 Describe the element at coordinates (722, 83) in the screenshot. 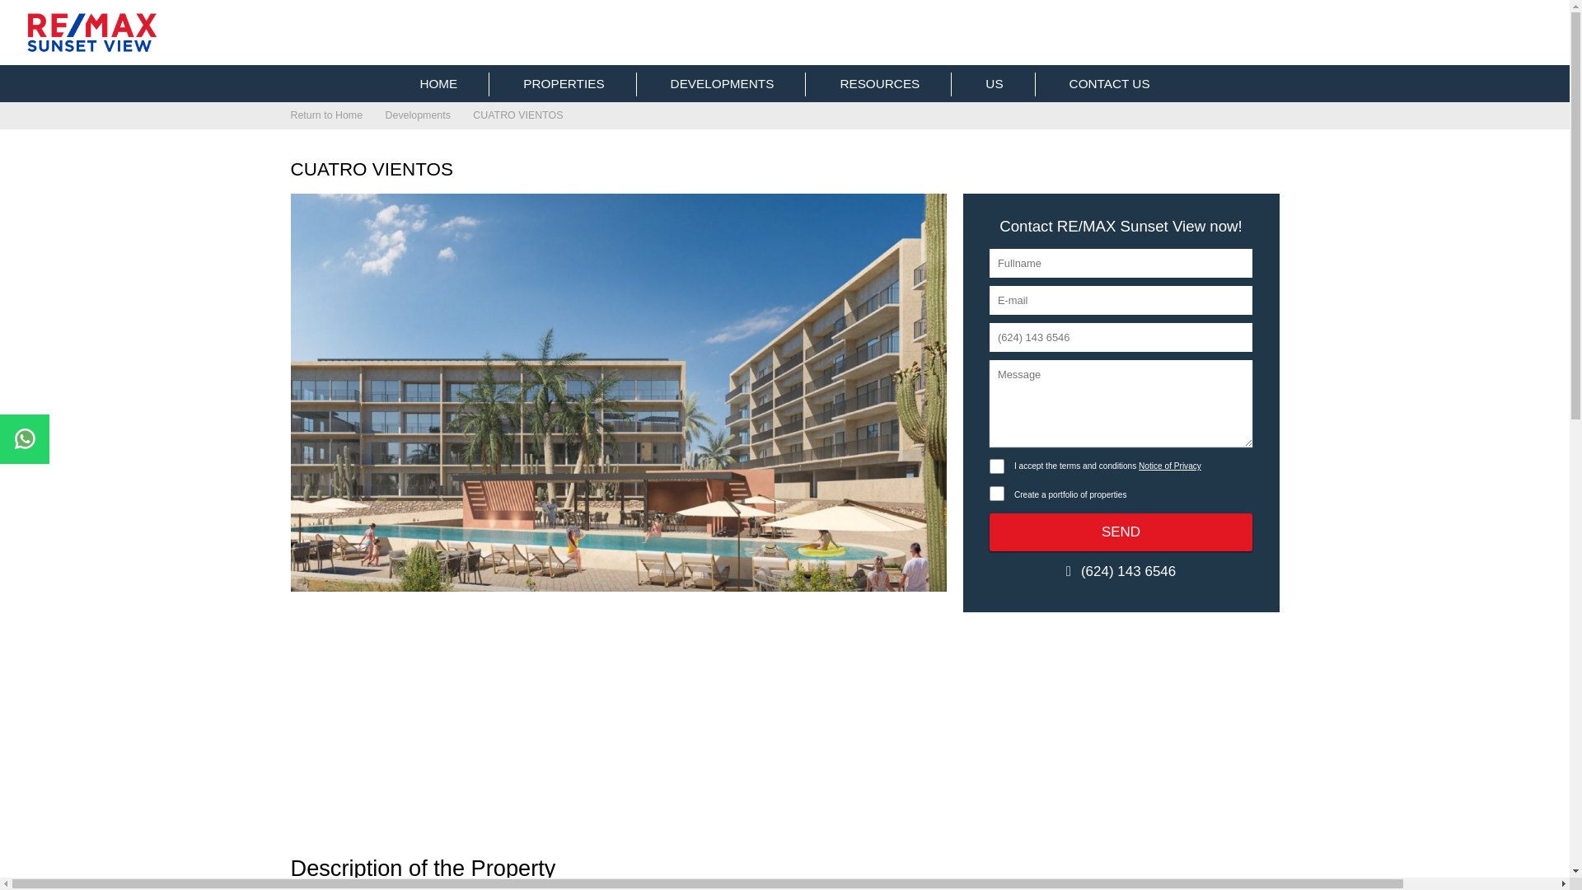

I see `Developments` at that location.